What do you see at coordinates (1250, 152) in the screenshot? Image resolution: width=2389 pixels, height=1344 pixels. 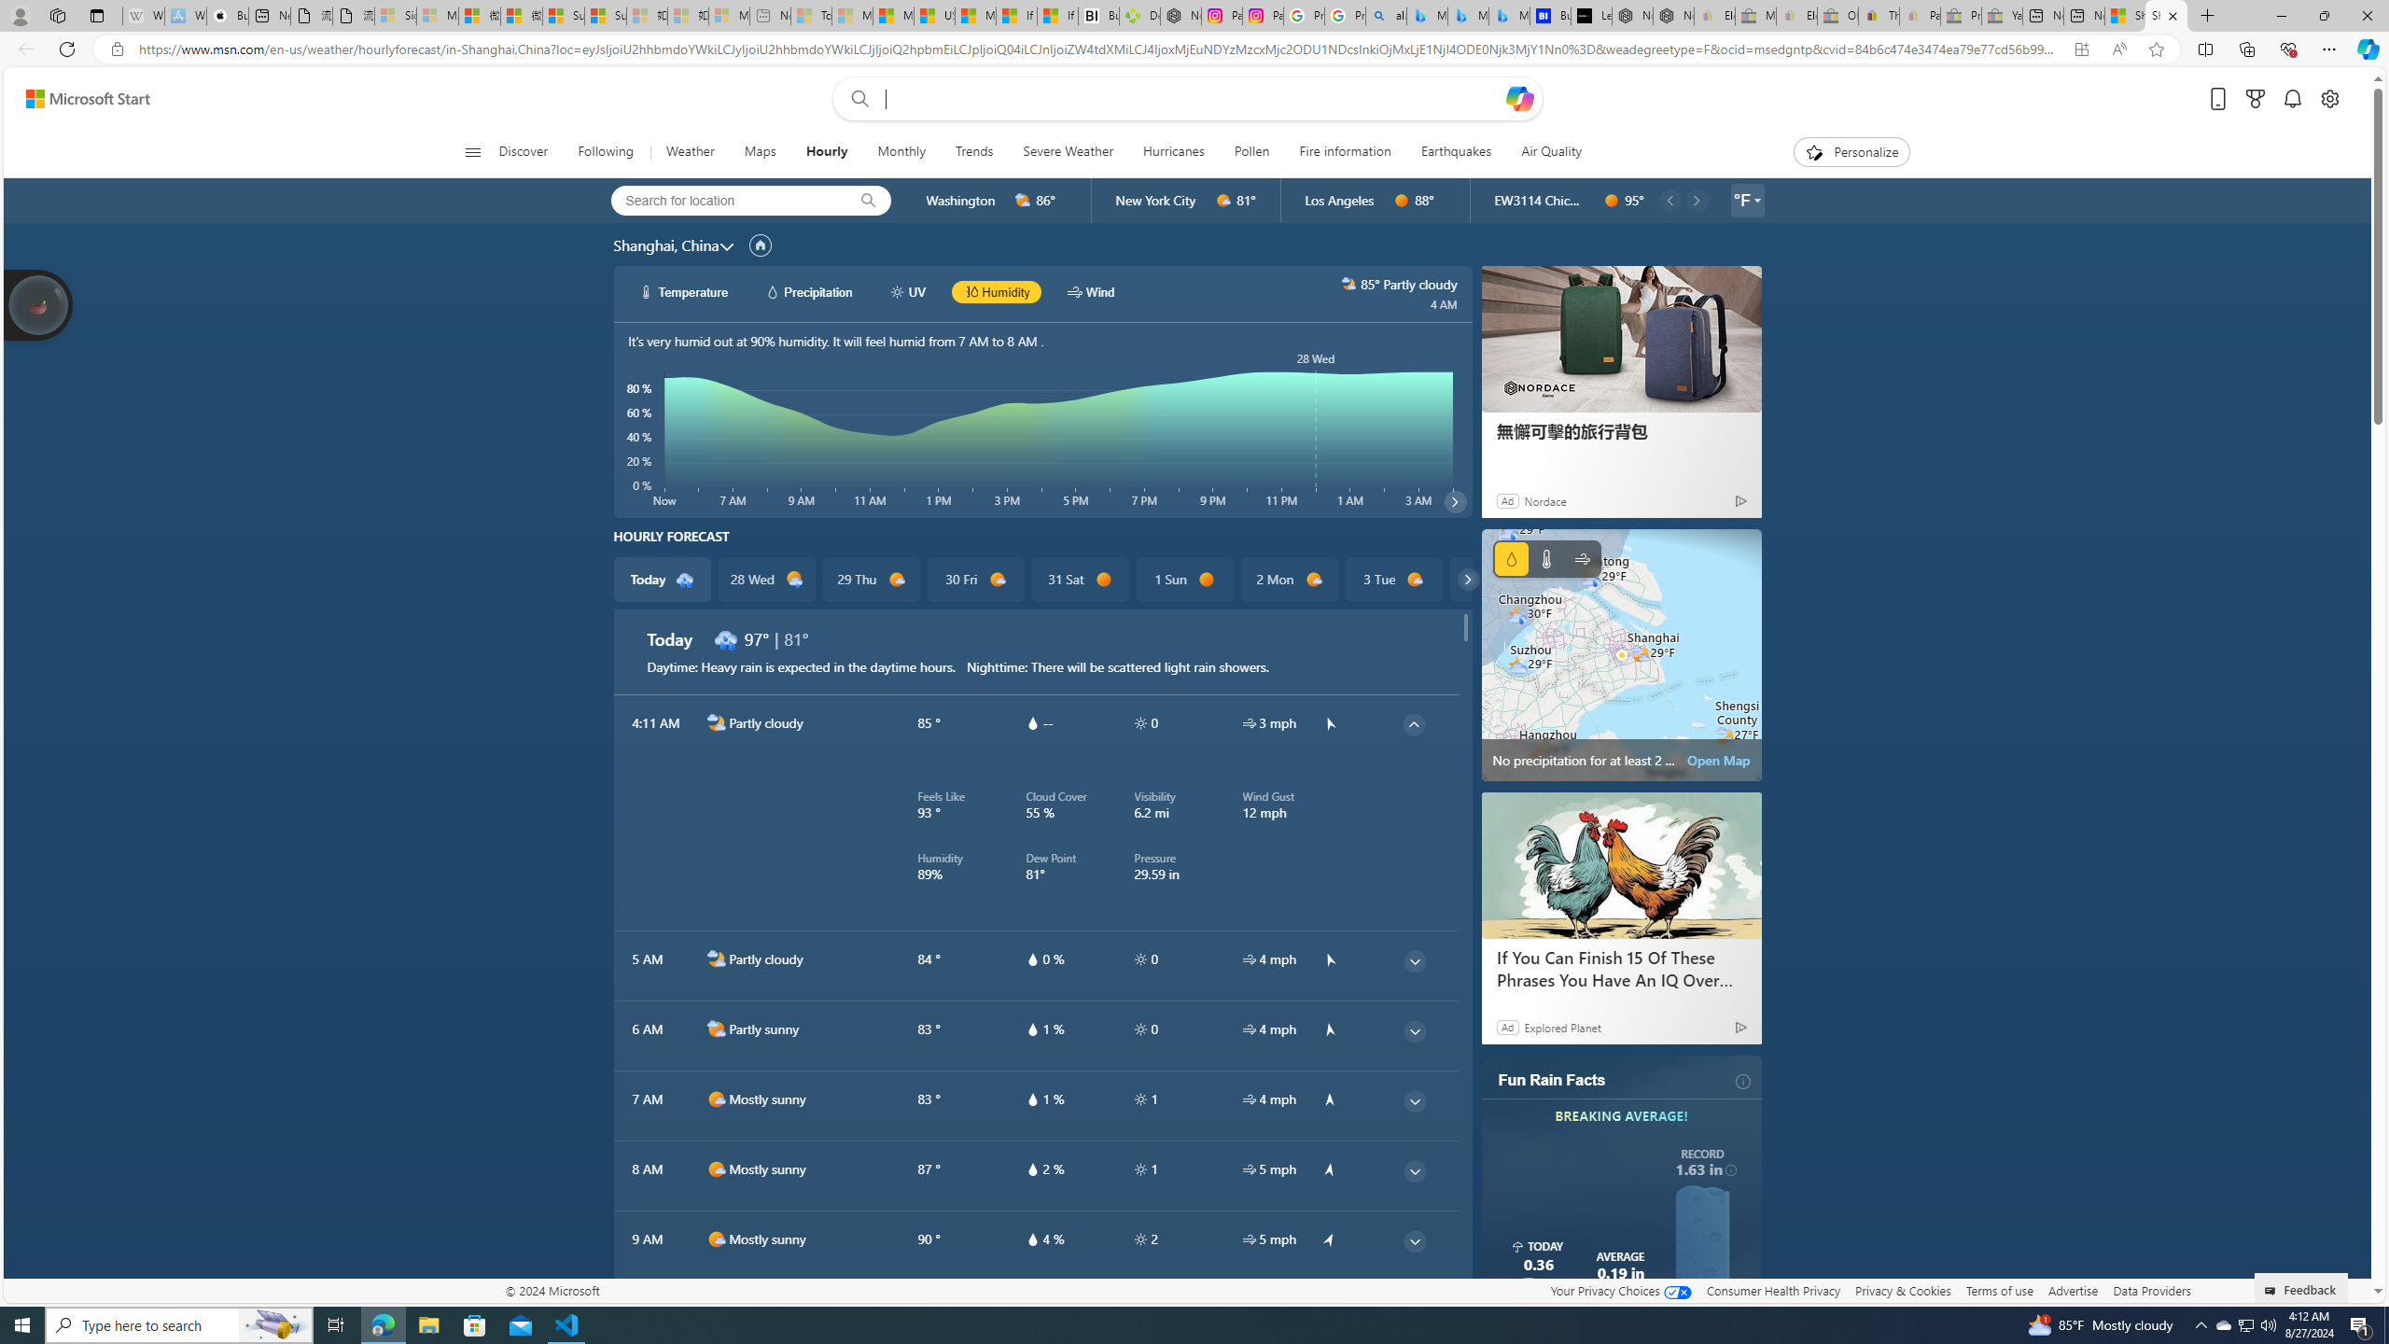 I see `Pollen` at bounding box center [1250, 152].